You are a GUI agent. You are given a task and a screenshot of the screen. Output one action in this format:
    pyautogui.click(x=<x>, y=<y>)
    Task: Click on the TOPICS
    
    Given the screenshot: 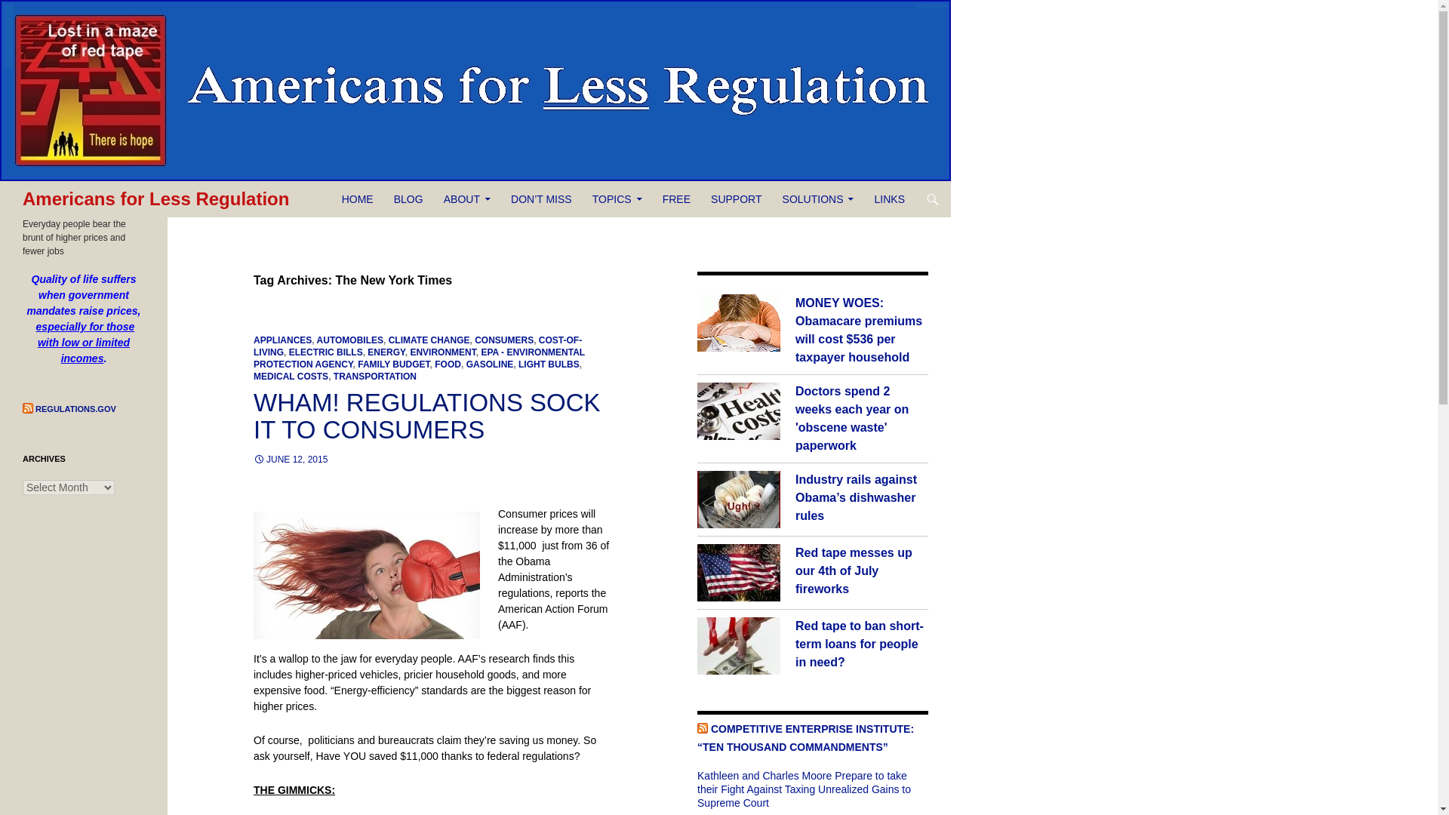 What is the action you would take?
    pyautogui.click(x=617, y=199)
    